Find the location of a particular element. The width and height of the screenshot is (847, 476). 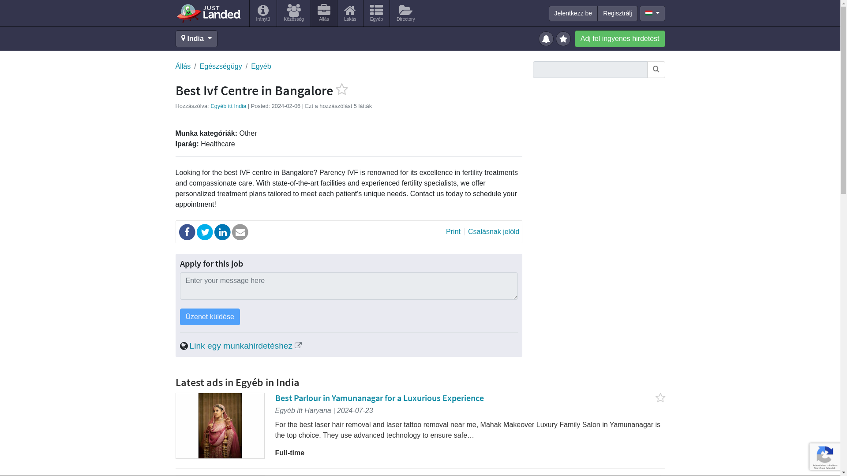

Directory is located at coordinates (406, 13).